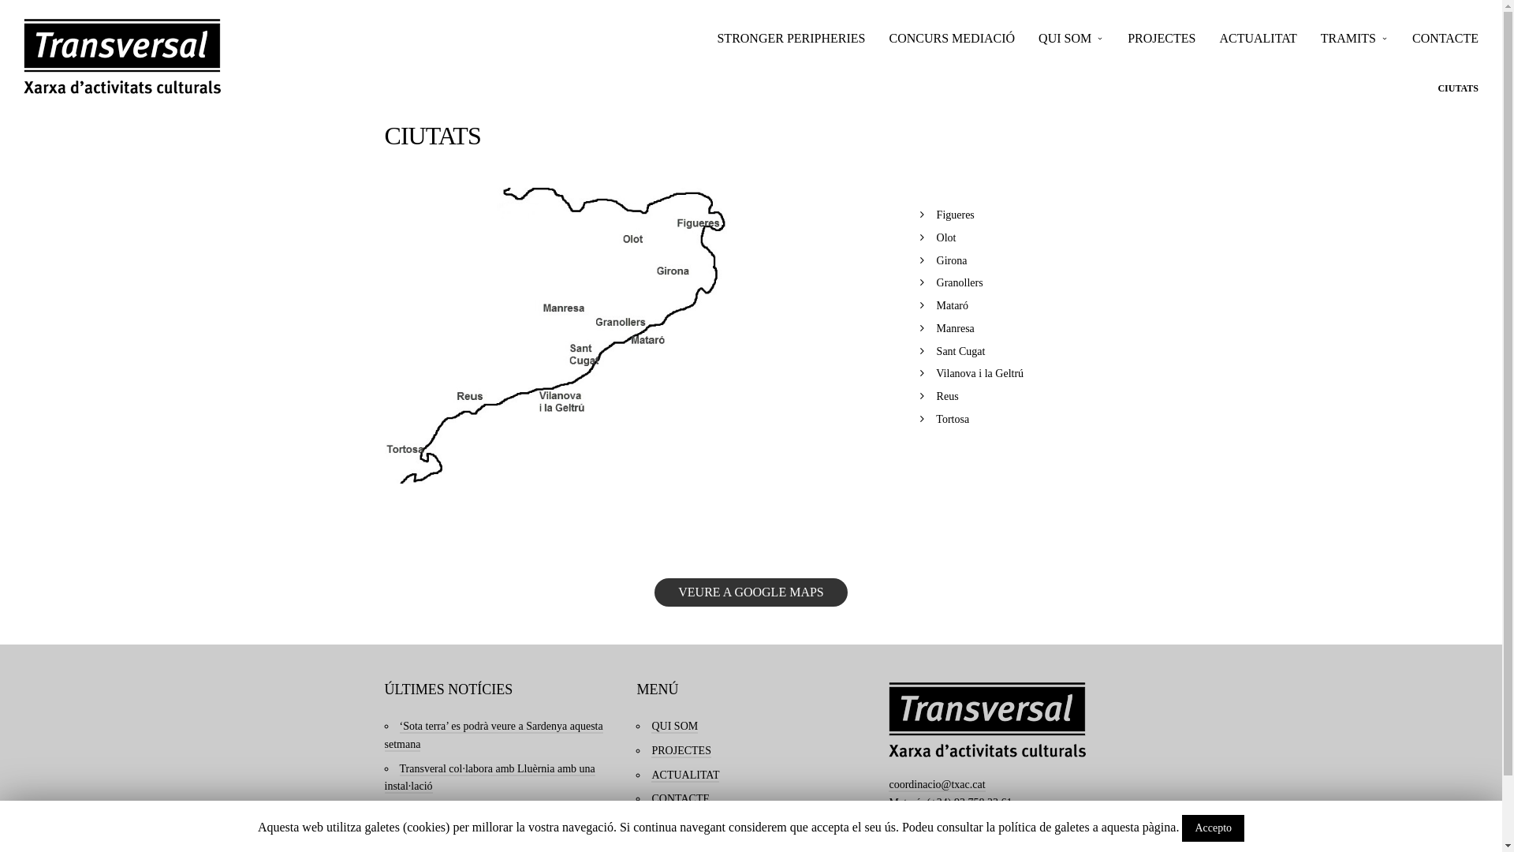 Image resolution: width=1514 pixels, height=852 pixels. I want to click on STRONGER PERIPHERIES, so click(791, 39).